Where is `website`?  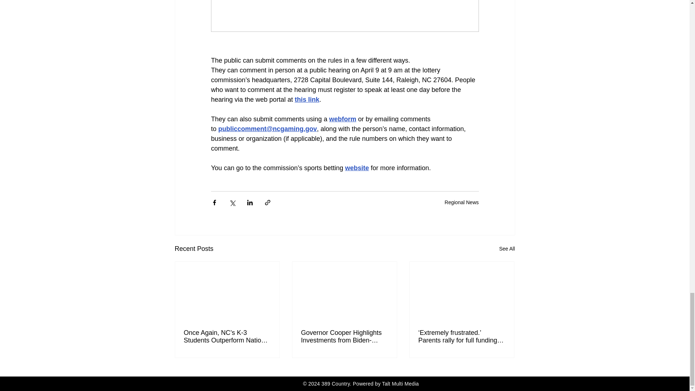
website is located at coordinates (357, 168).